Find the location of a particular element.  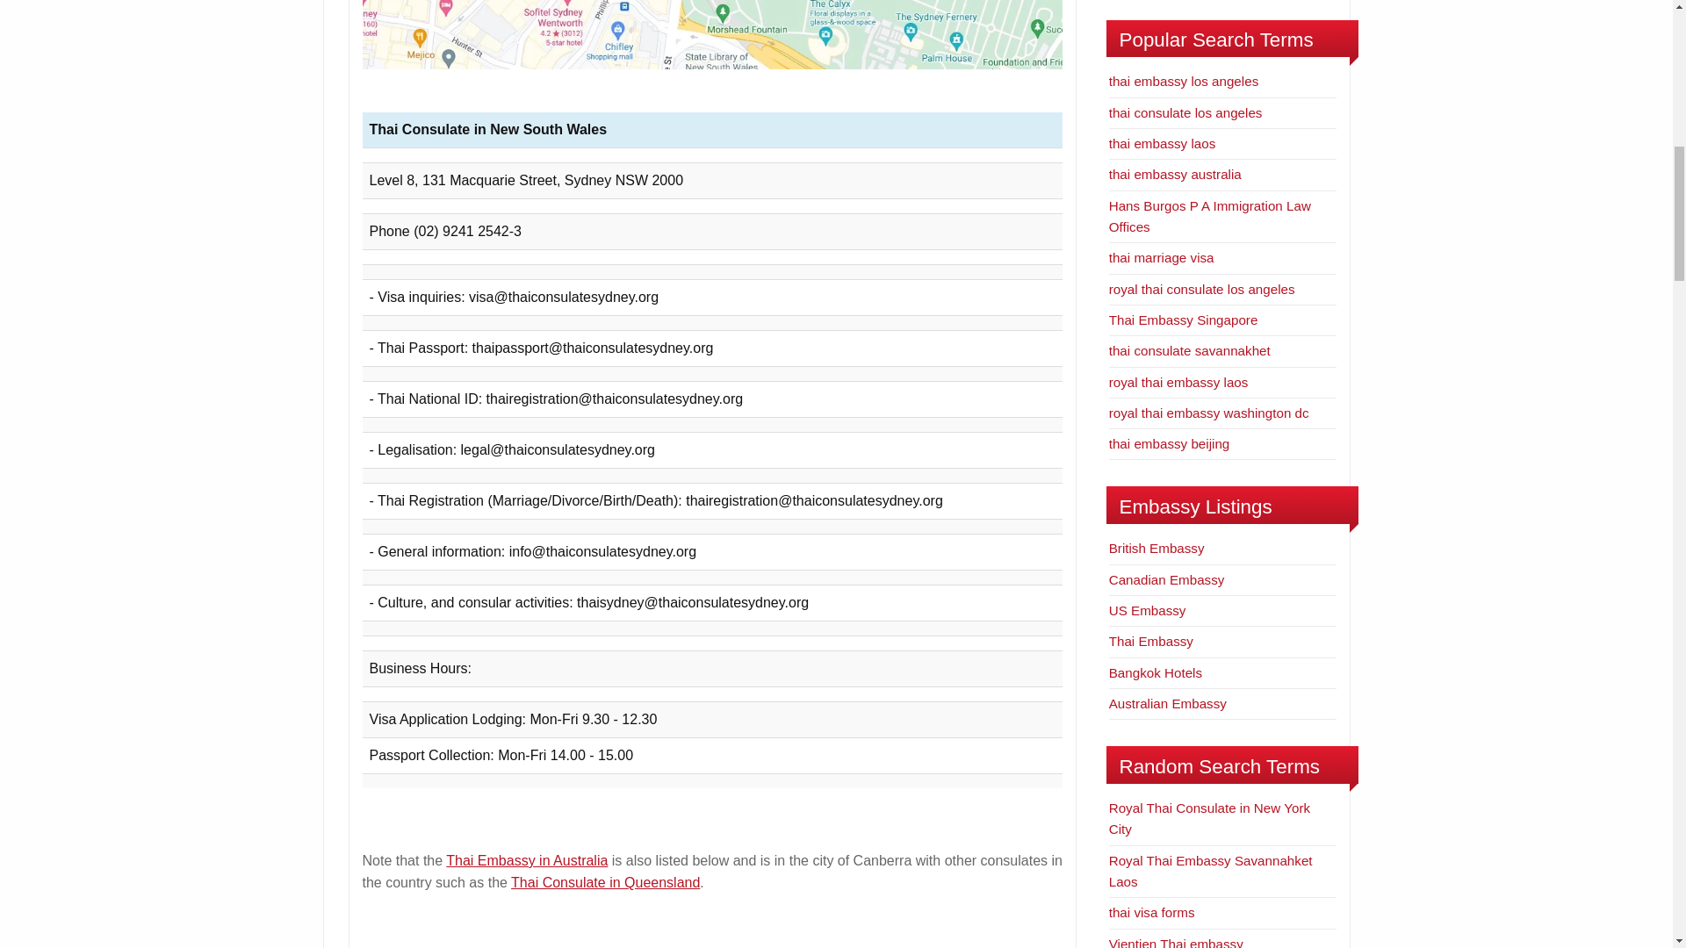

Thai Consulate in Queensland is located at coordinates (604, 882).